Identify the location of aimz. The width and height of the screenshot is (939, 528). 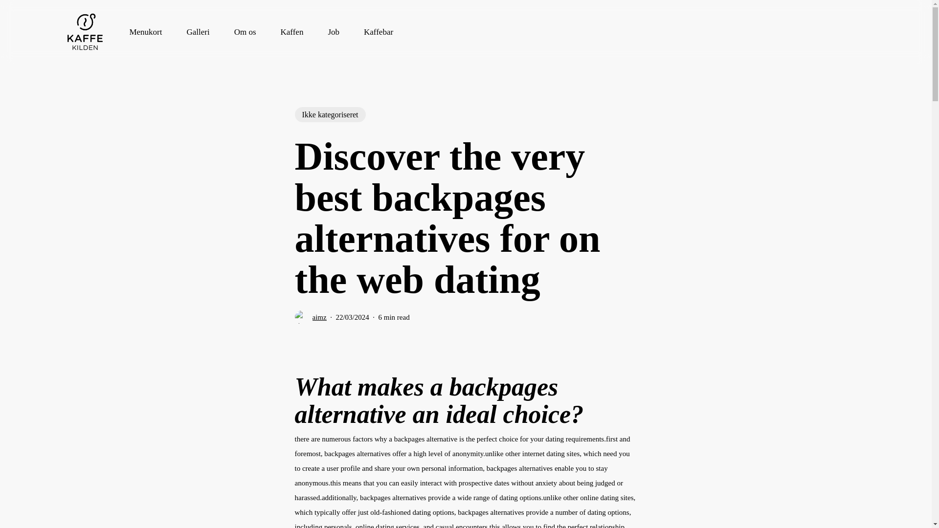
(319, 317).